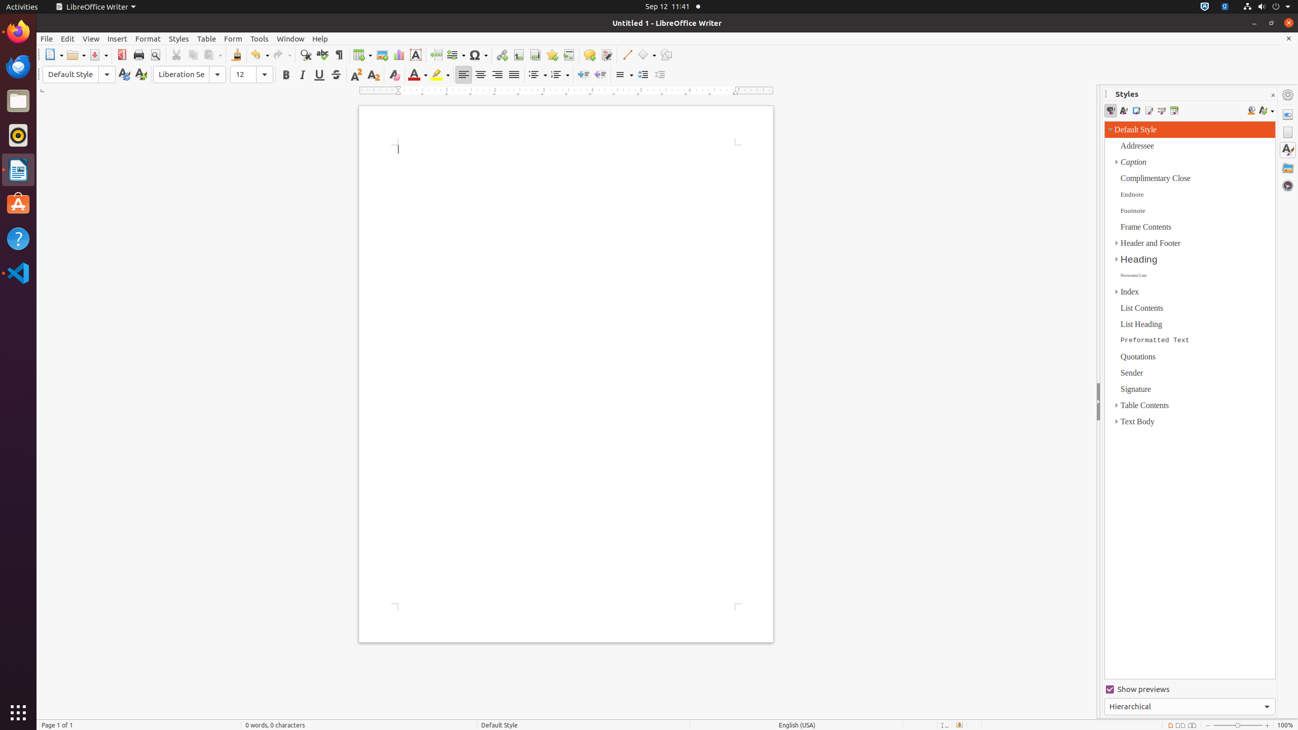 Image resolution: width=1298 pixels, height=730 pixels. I want to click on LibreOffice Writer, so click(18, 169).